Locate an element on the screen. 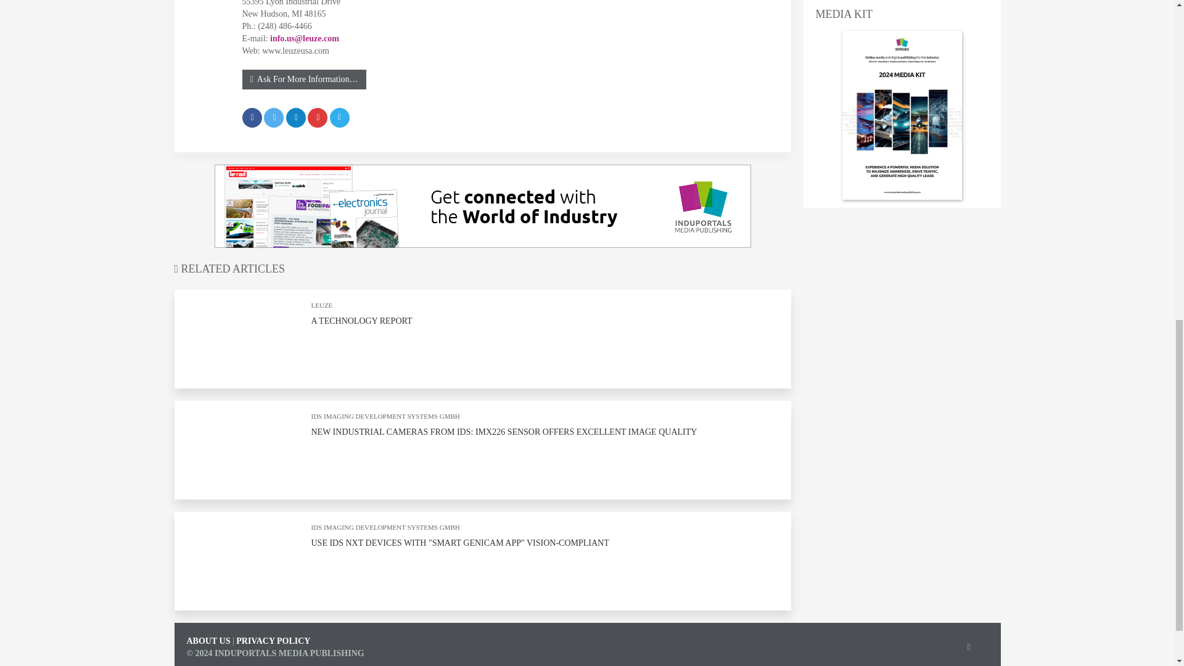 Image resolution: width=1184 pixels, height=666 pixels. Share on LinkedIn is located at coordinates (296, 117).